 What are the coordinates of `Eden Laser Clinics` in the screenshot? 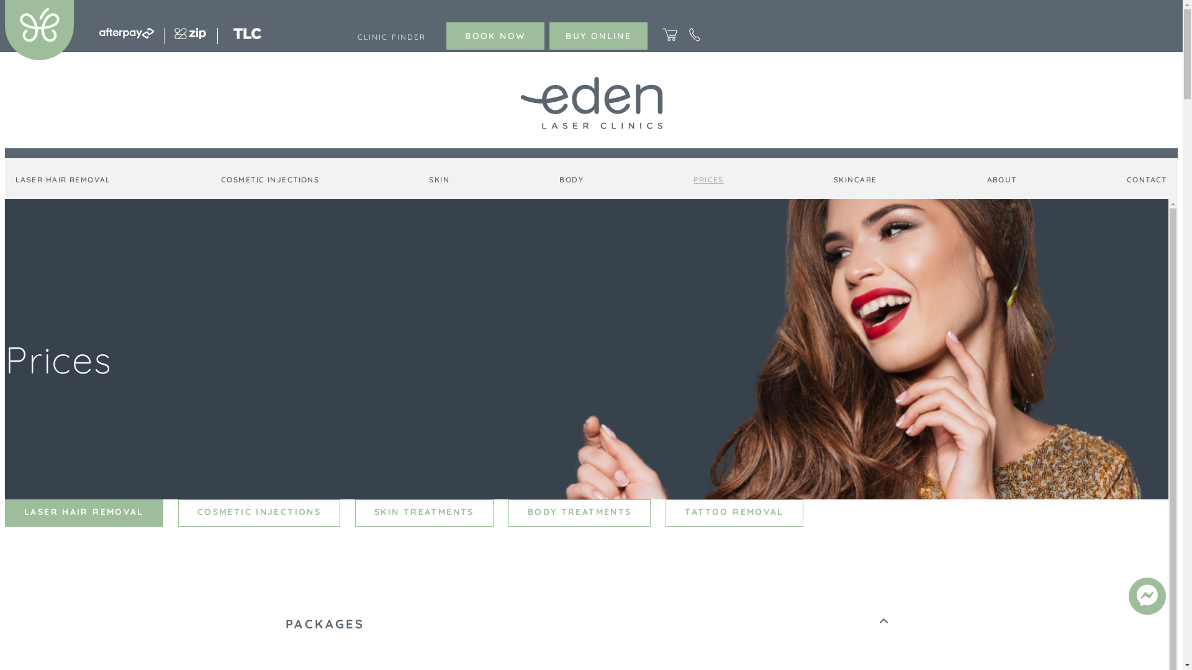 It's located at (40, 56).